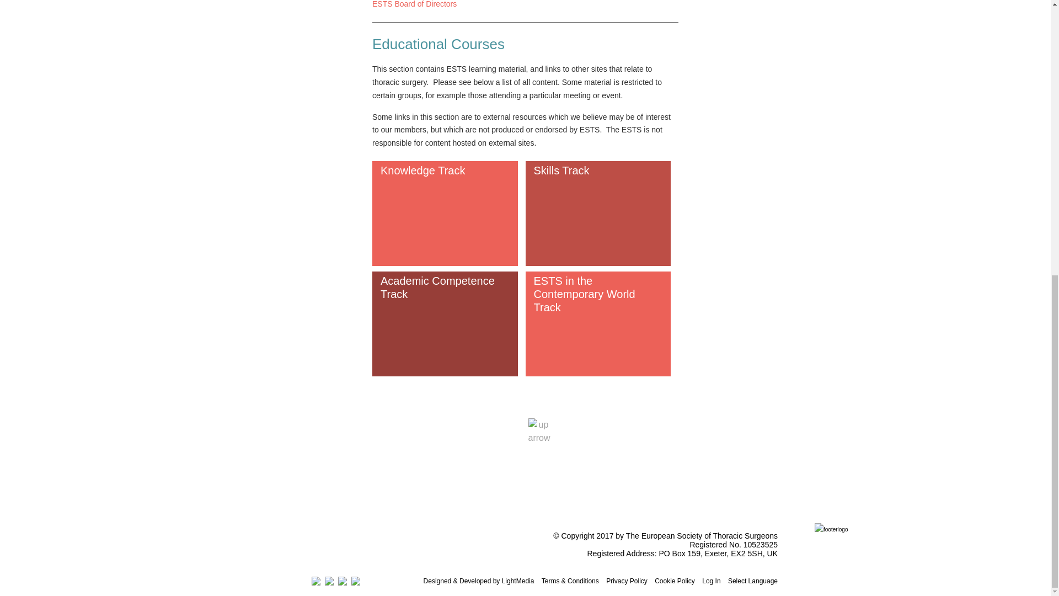 This screenshot has height=596, width=1059. What do you see at coordinates (627, 581) in the screenshot?
I see `Read our Privacy Policy` at bounding box center [627, 581].